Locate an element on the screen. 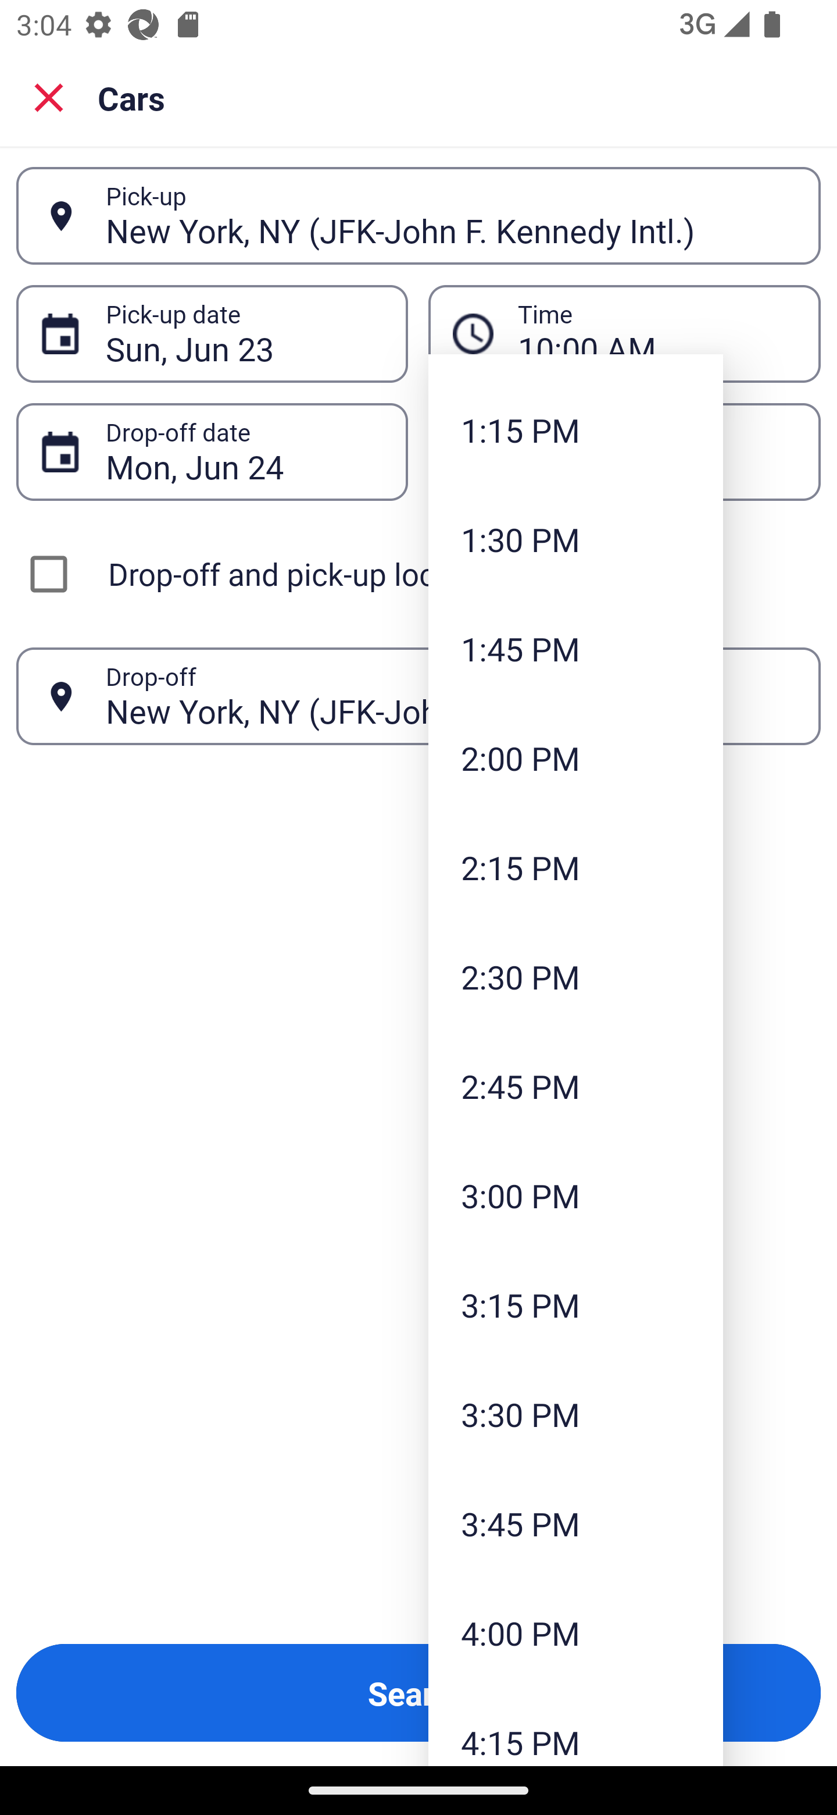 The width and height of the screenshot is (837, 1815). 4:15 PM is located at coordinates (575, 1727).